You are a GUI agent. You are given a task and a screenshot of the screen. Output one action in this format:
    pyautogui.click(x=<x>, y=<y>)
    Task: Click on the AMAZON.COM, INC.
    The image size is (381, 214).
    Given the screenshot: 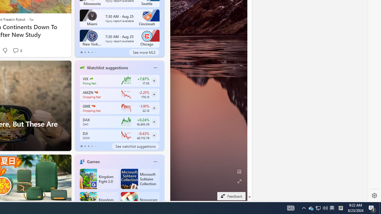 What is the action you would take?
    pyautogui.click(x=96, y=92)
    